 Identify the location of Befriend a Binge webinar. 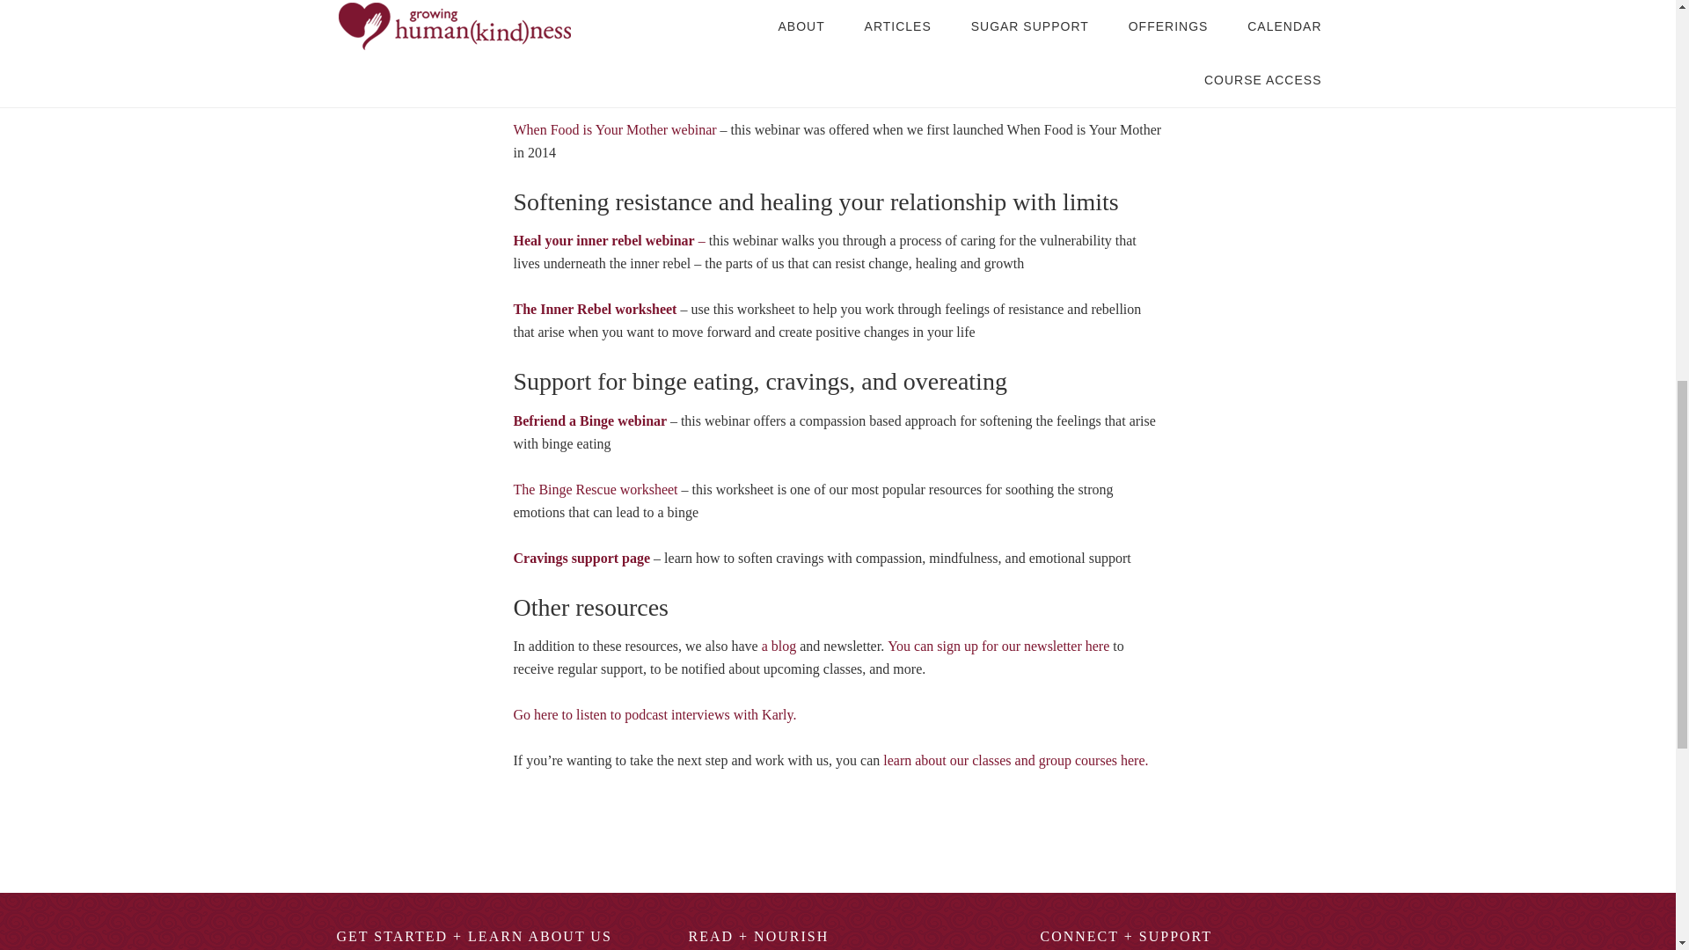
(591, 420).